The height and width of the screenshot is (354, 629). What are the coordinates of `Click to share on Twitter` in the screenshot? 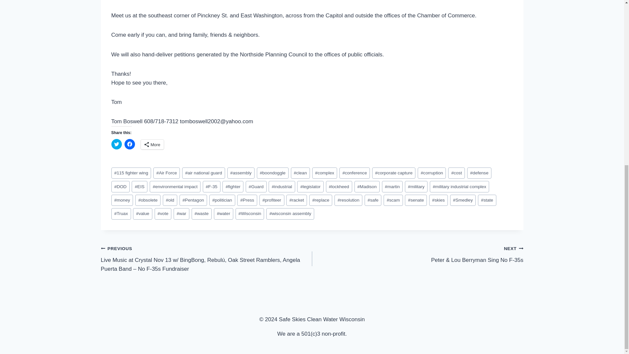 It's located at (117, 144).